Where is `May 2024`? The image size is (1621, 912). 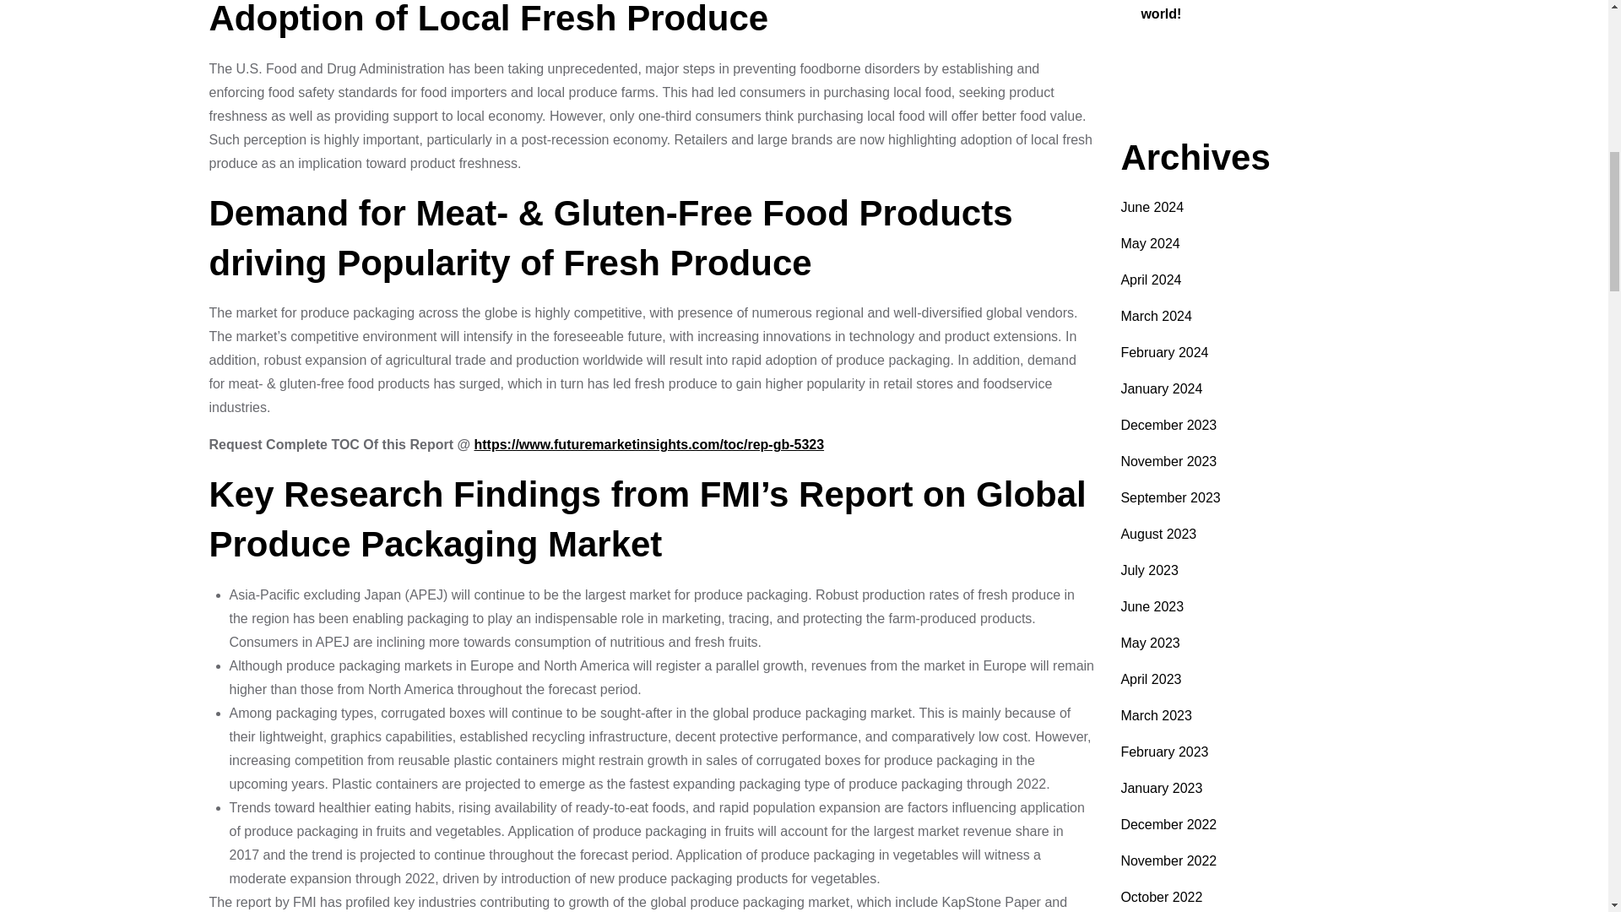
May 2024 is located at coordinates (1150, 243).